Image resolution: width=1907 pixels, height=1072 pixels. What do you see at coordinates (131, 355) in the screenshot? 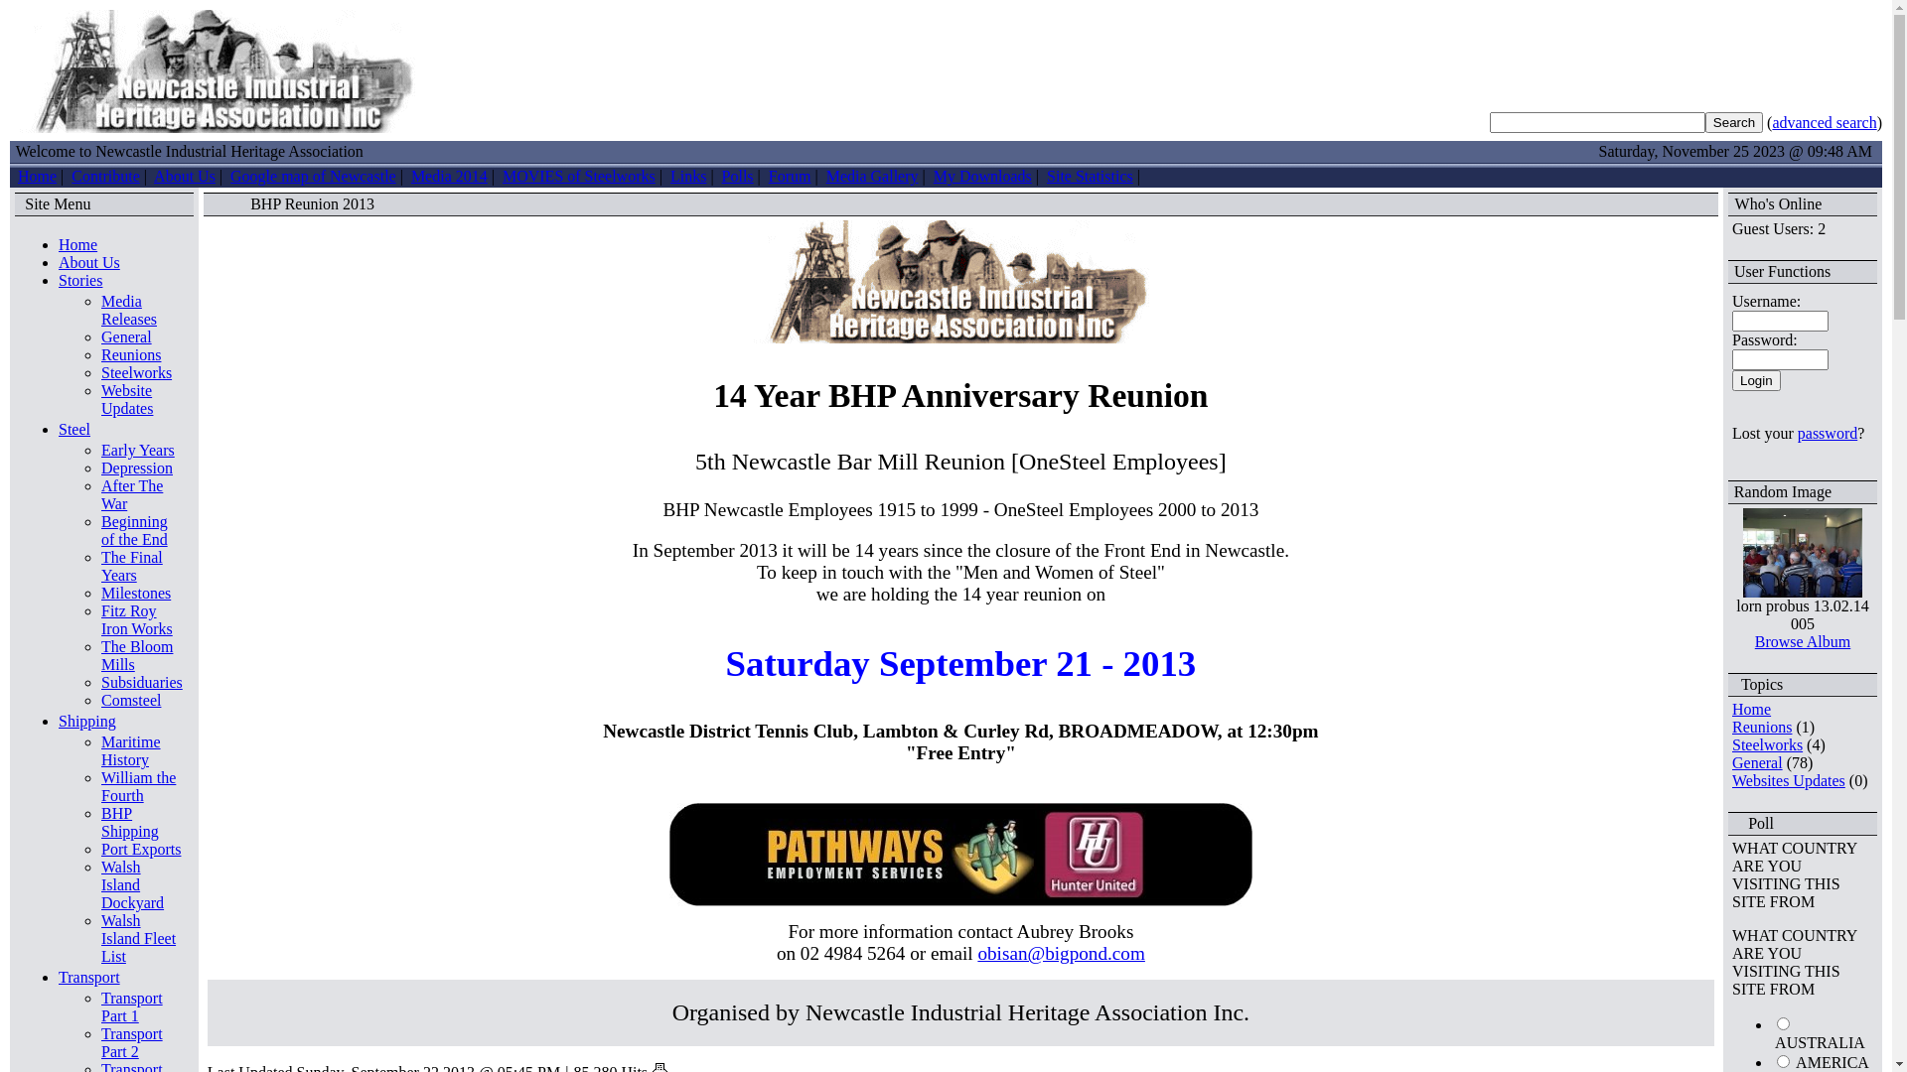
I see `Reunions` at bounding box center [131, 355].